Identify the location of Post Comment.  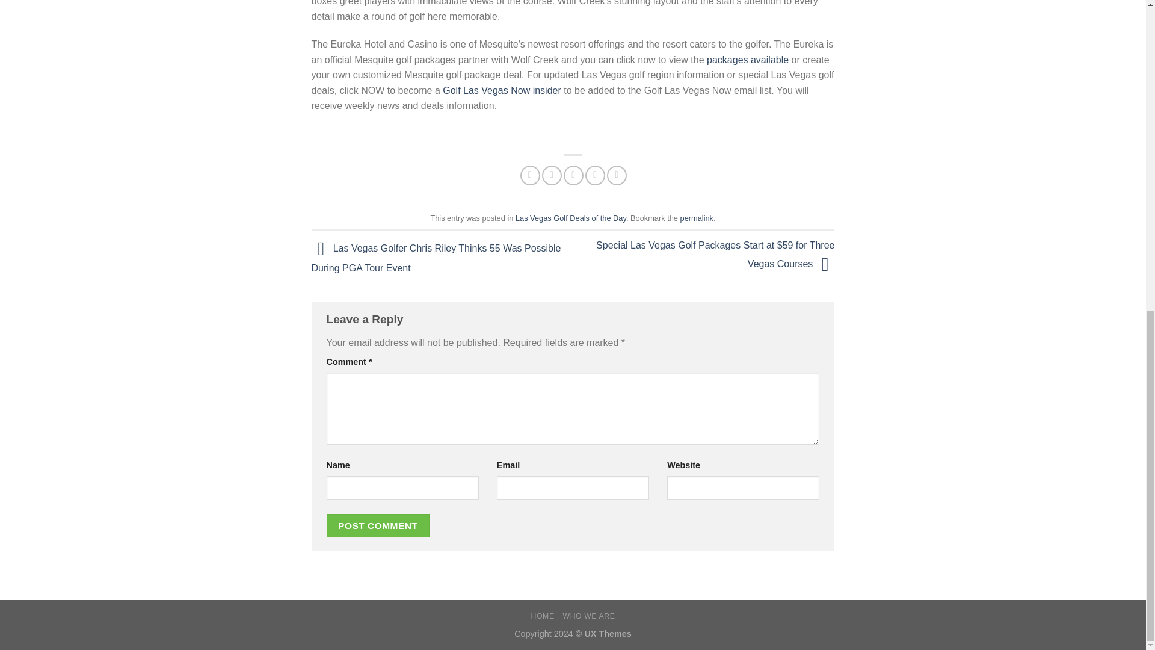
(378, 526).